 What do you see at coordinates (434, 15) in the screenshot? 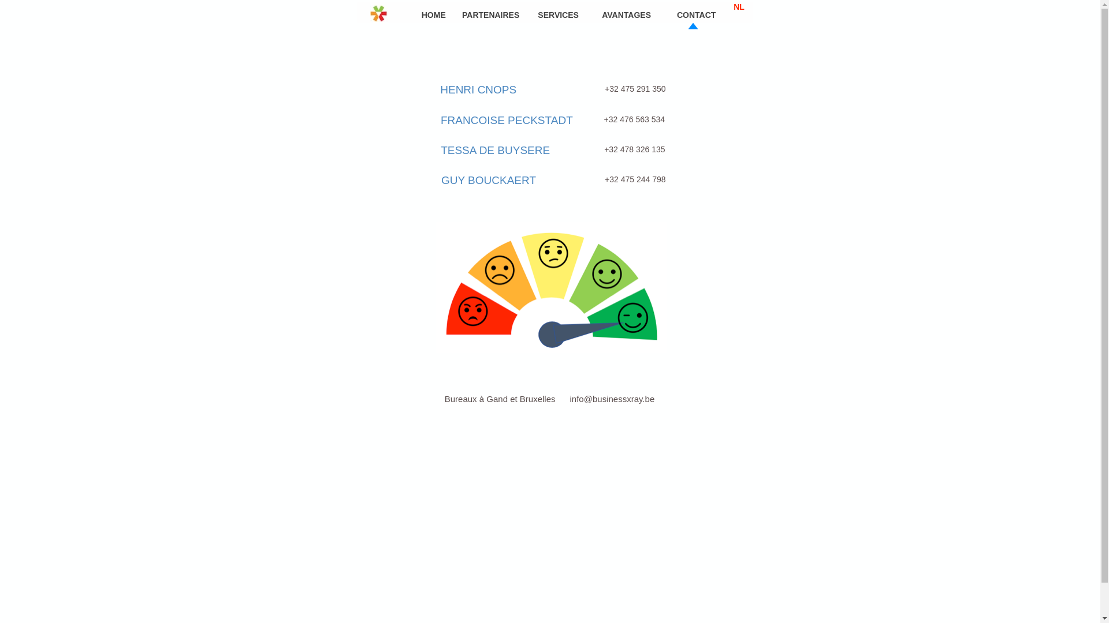
I see `HOME` at bounding box center [434, 15].